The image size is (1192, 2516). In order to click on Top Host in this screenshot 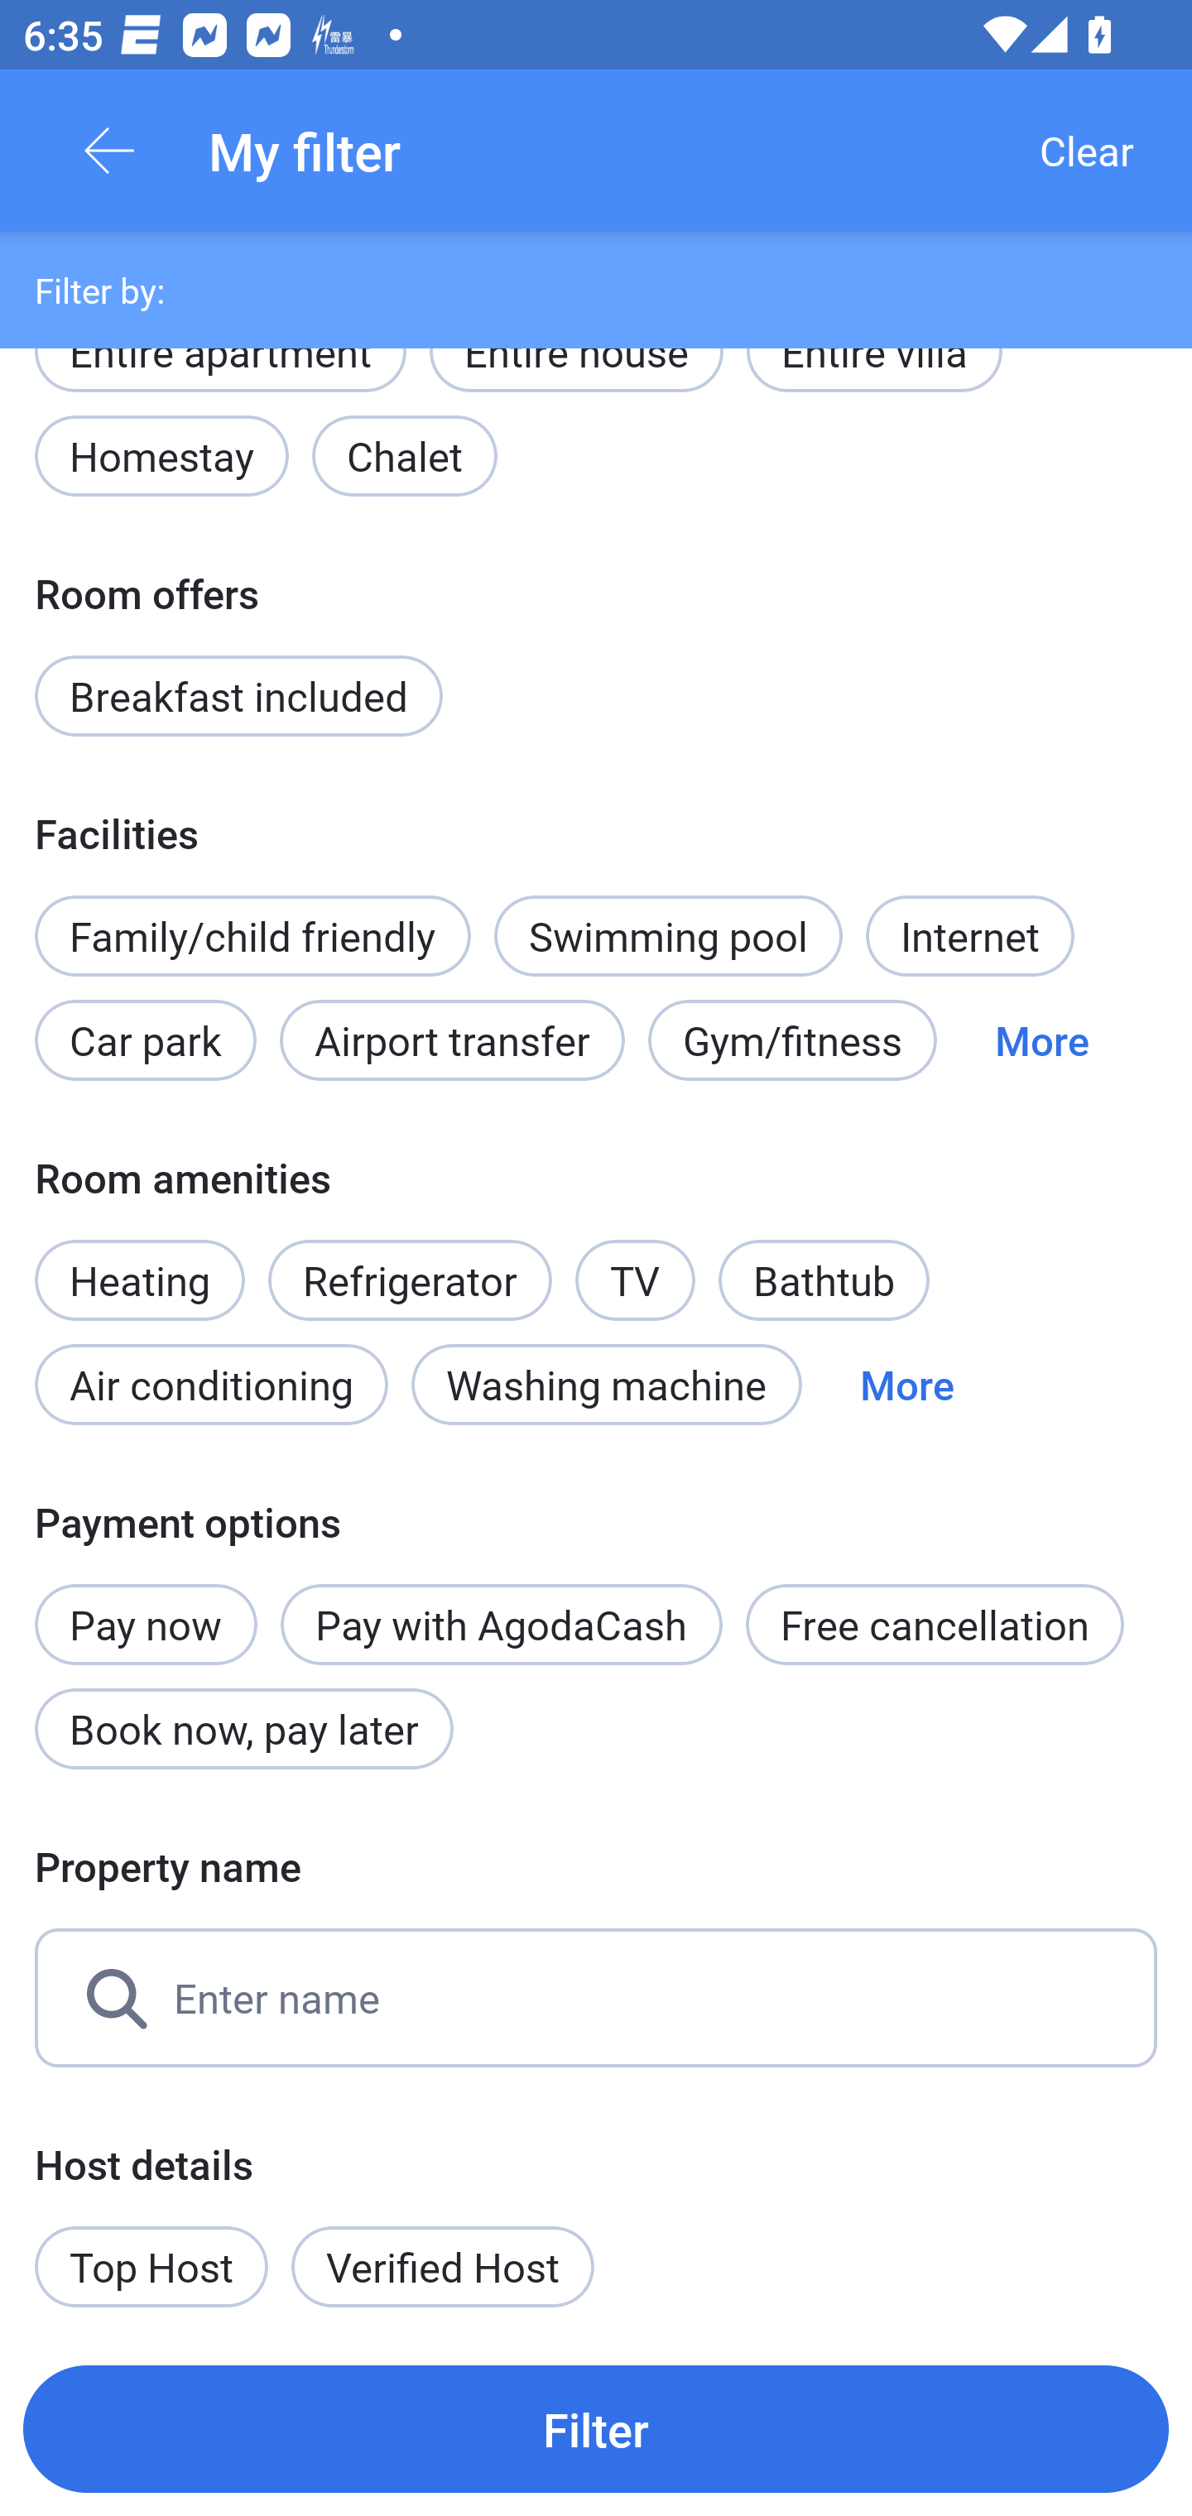, I will do `click(151, 2266)`.